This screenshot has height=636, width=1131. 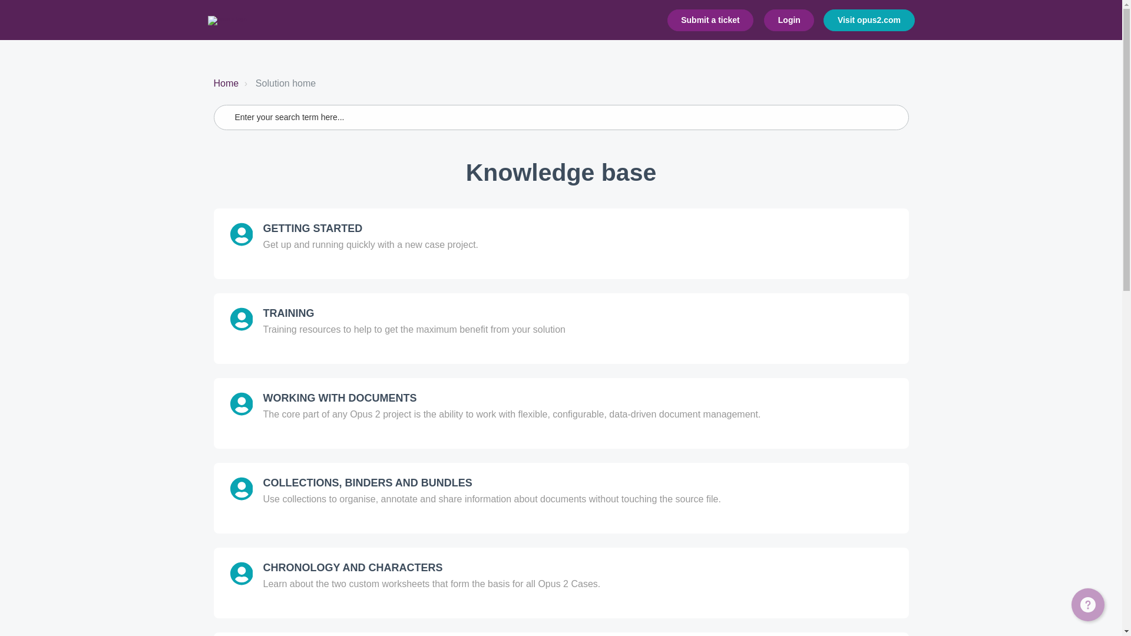 What do you see at coordinates (789, 20) in the screenshot?
I see `Login` at bounding box center [789, 20].